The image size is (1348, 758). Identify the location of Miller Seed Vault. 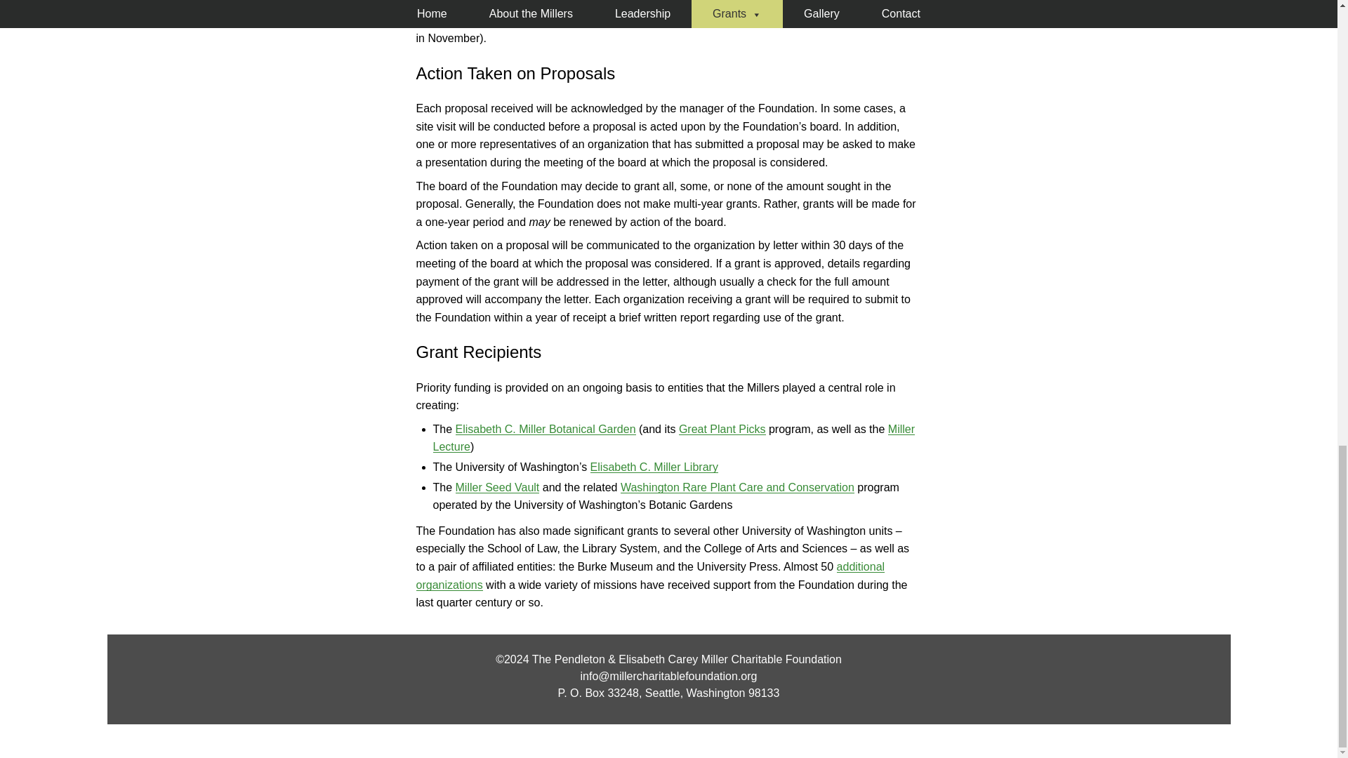
(497, 487).